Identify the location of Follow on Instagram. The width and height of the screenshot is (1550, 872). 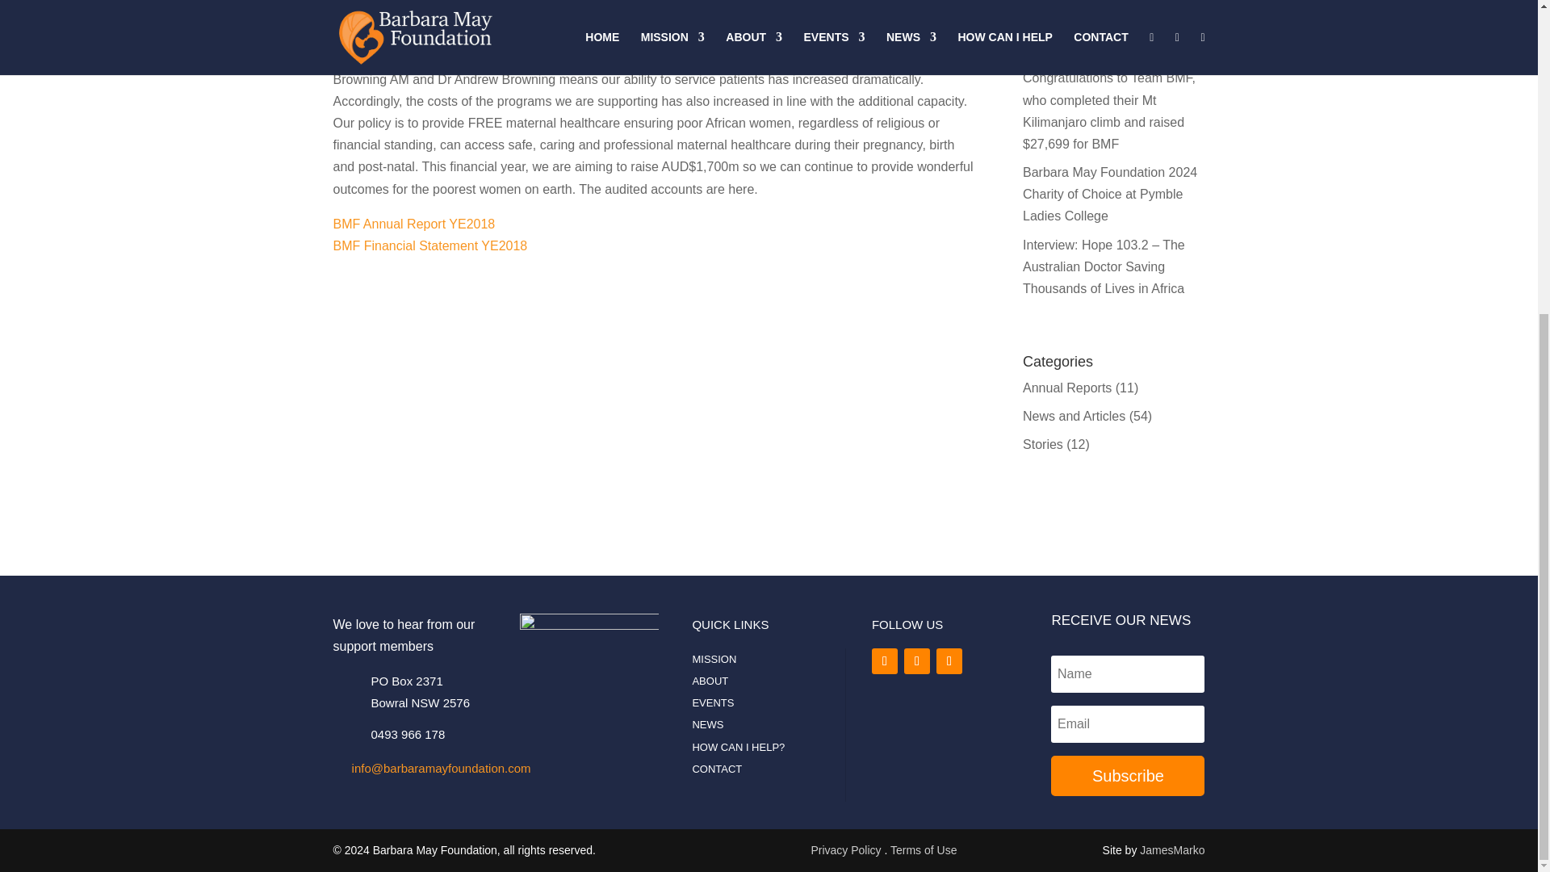
(949, 660).